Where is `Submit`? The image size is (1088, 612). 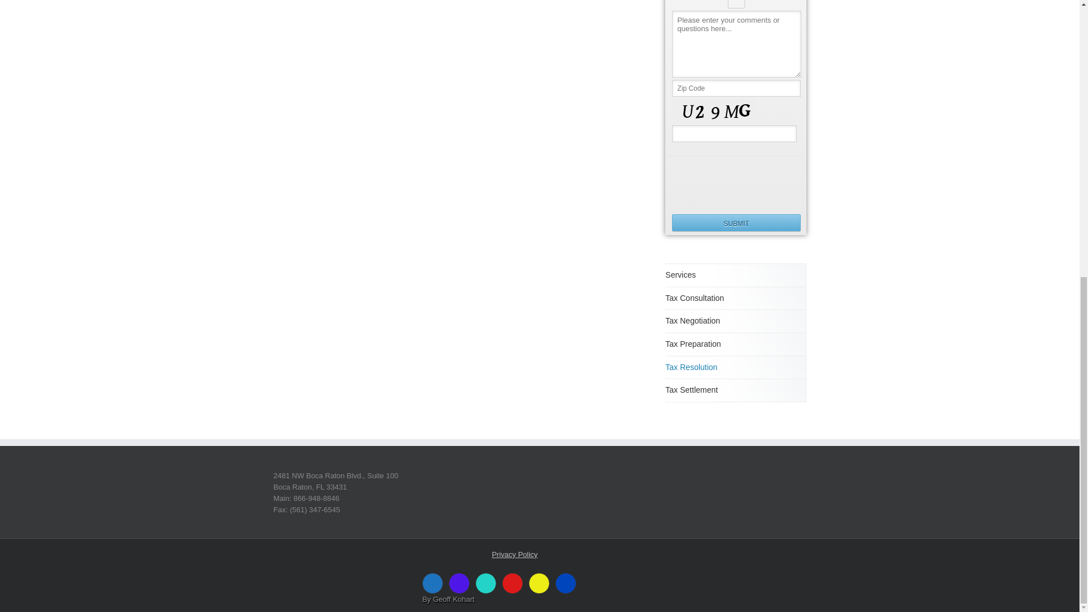
Submit is located at coordinates (736, 223).